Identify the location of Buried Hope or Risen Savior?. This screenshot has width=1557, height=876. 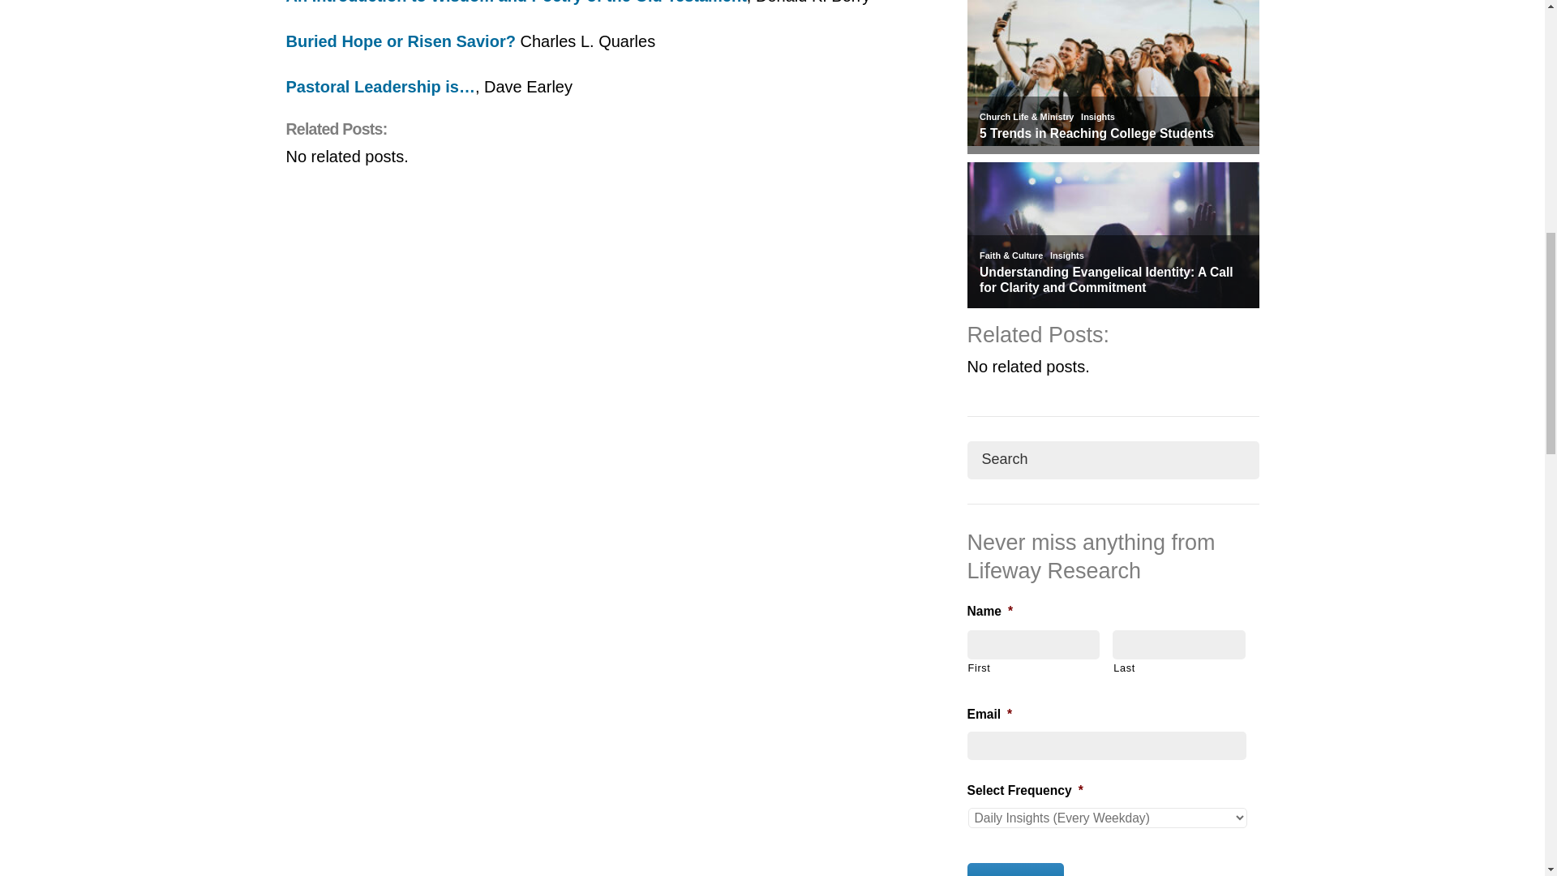
(400, 41).